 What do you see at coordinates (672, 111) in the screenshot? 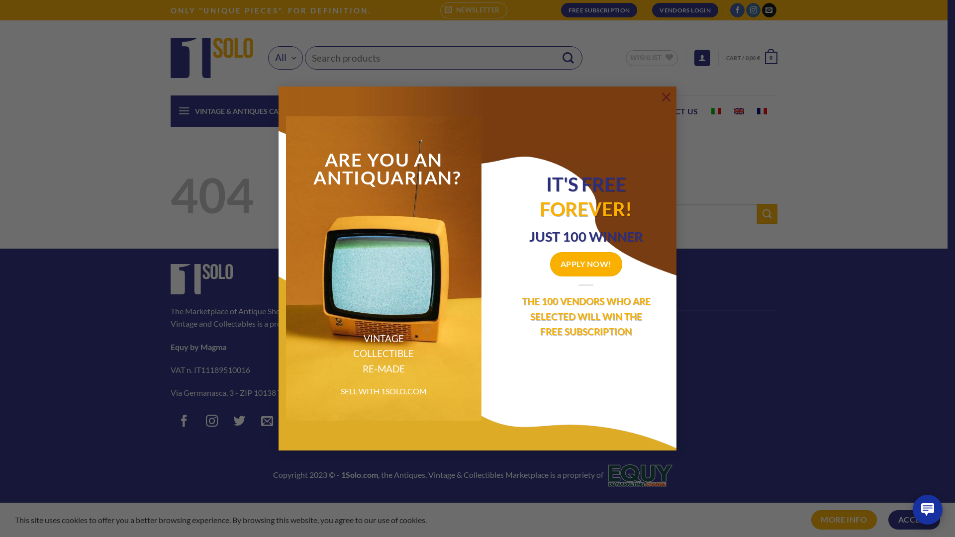
I see `CONTACT US` at bounding box center [672, 111].